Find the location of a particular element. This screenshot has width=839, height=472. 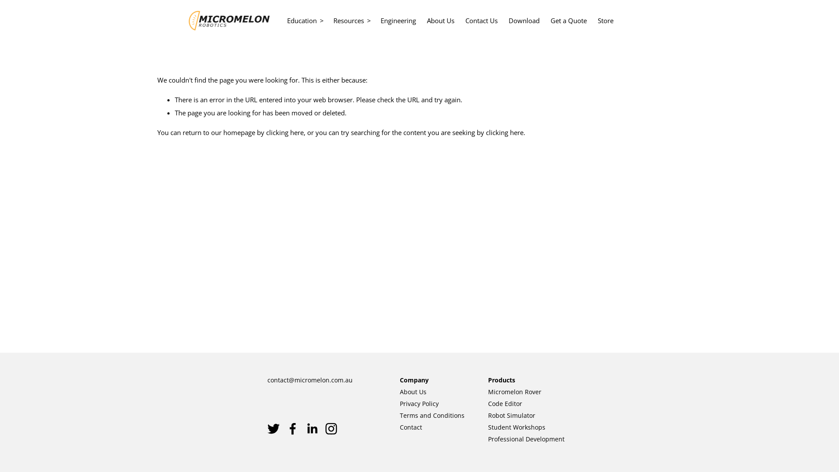

Education is located at coordinates (306, 21).